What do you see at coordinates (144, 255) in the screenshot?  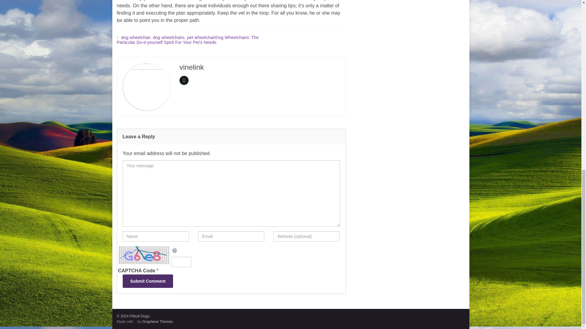 I see `CAPTCHA Image` at bounding box center [144, 255].